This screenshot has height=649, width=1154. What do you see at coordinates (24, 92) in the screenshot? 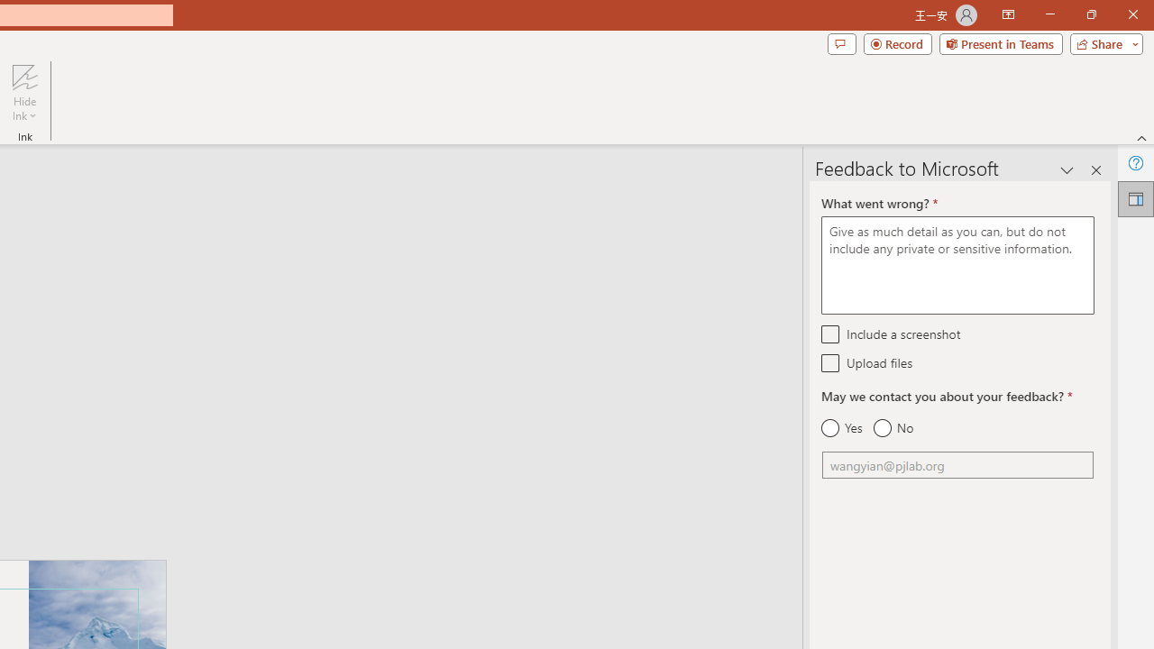
I see `Hide Ink` at bounding box center [24, 92].